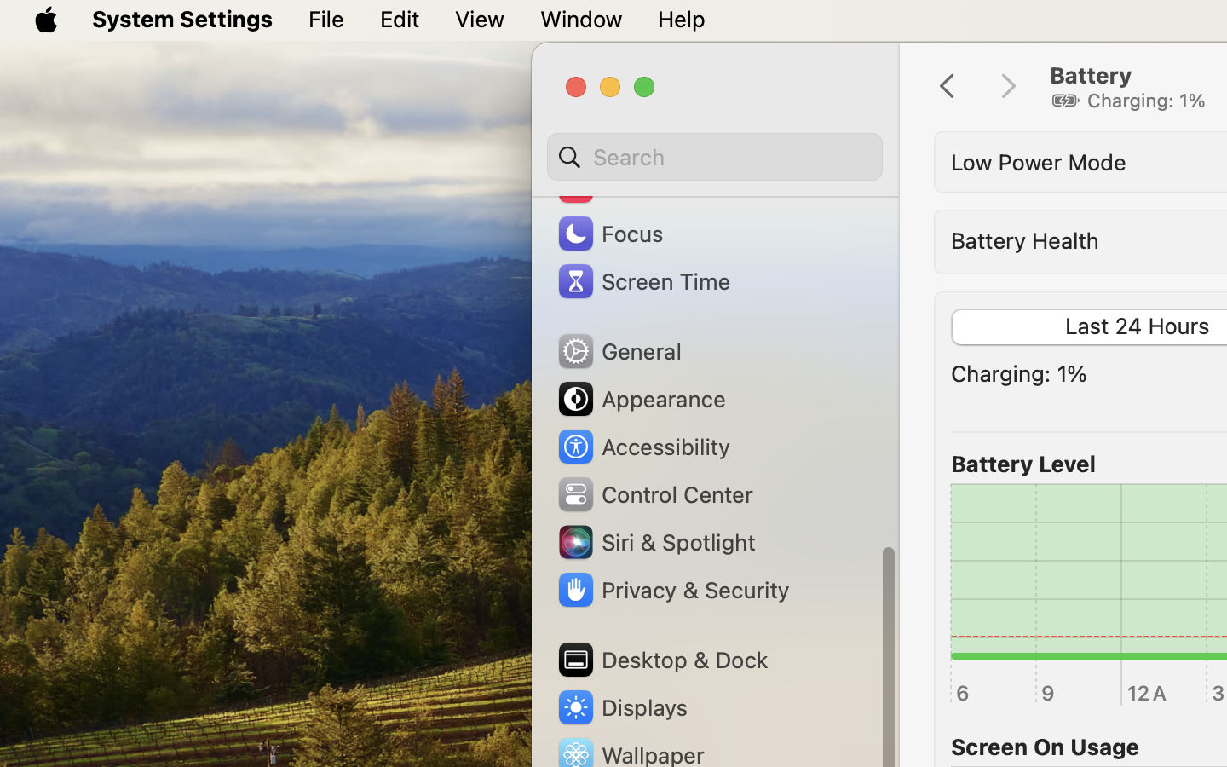 The image size is (1227, 767). What do you see at coordinates (609, 234) in the screenshot?
I see `Focus` at bounding box center [609, 234].